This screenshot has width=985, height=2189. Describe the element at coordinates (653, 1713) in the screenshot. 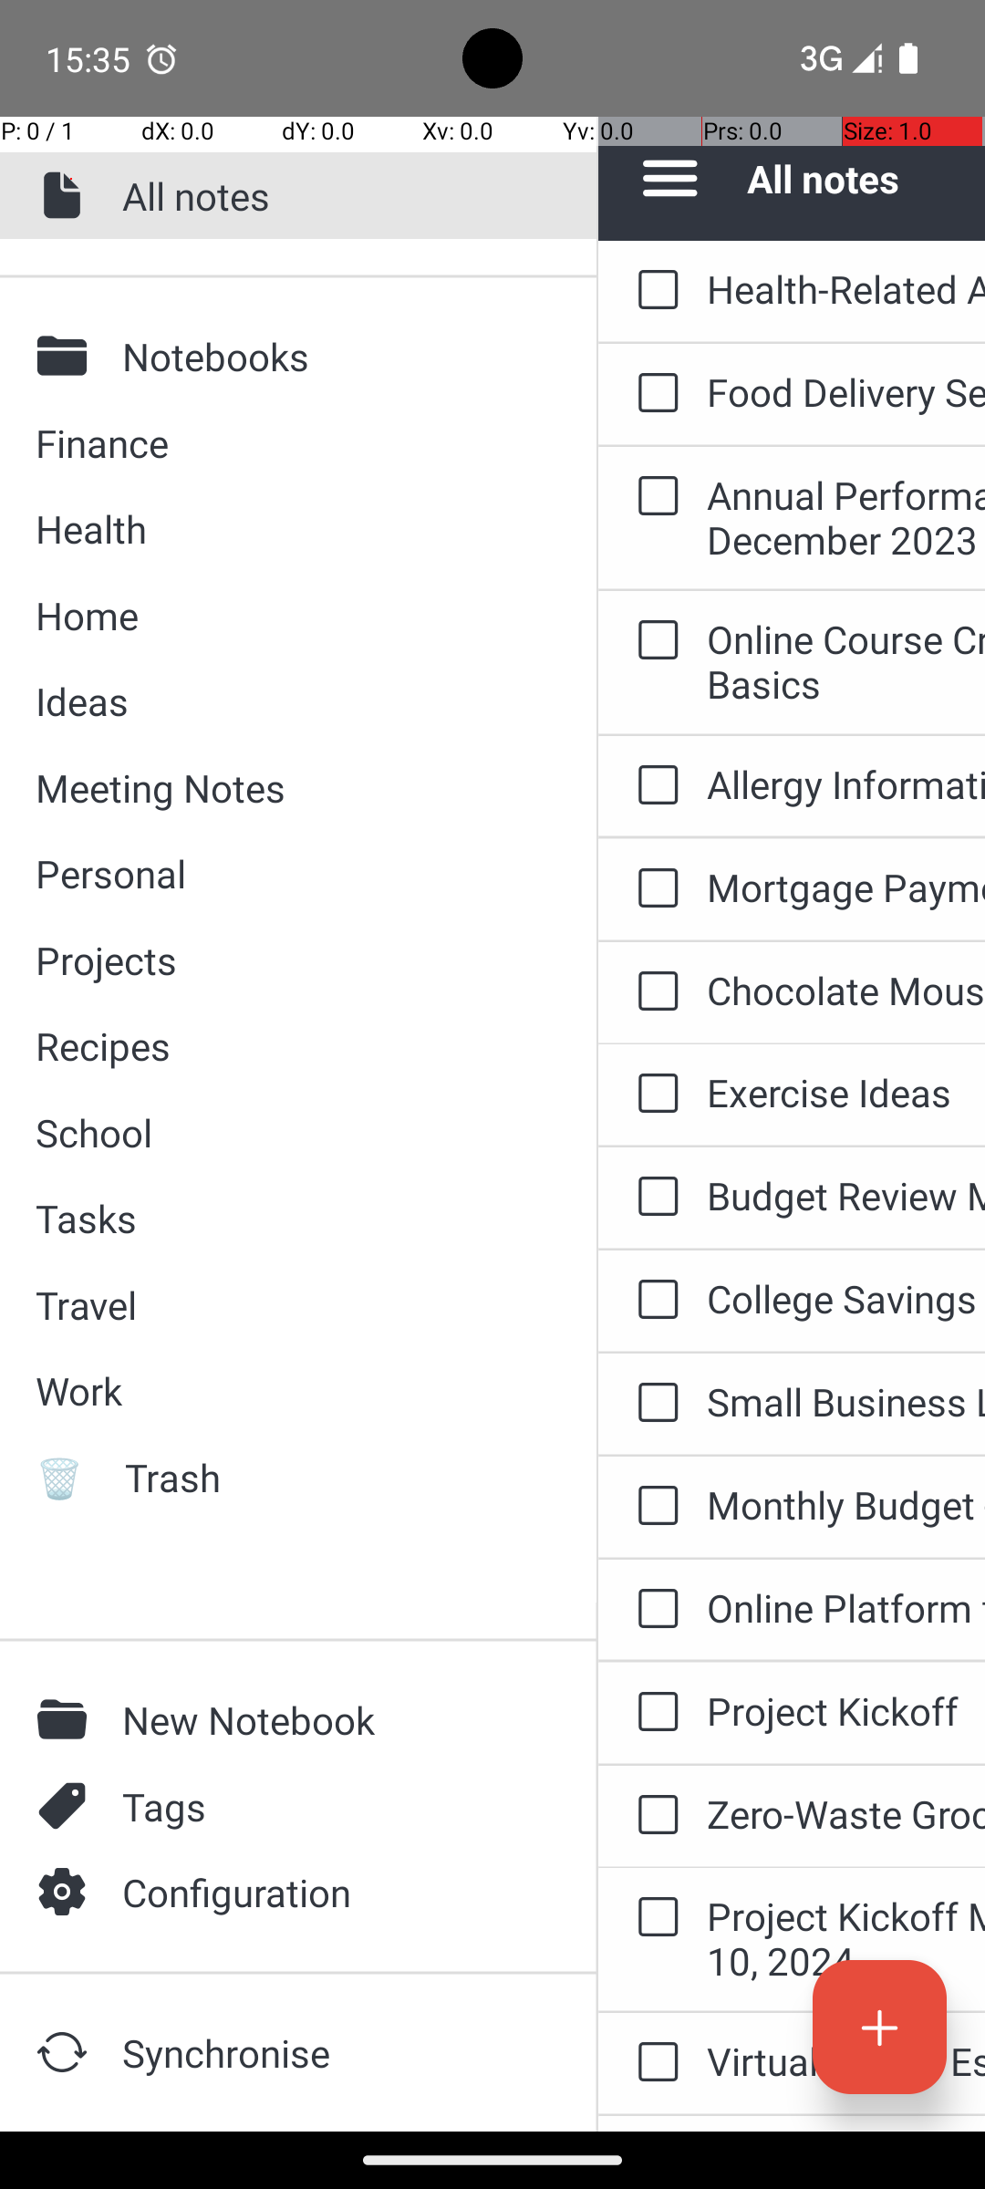

I see `to-do: Project Kickoff` at that location.